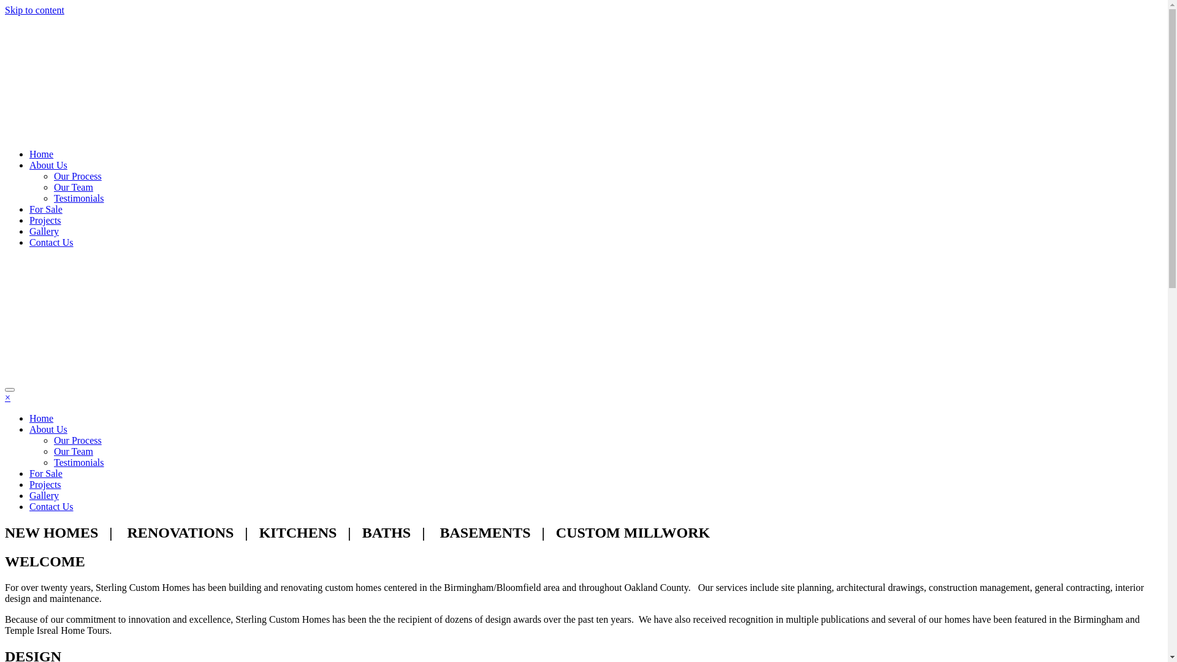 The width and height of the screenshot is (1177, 662). I want to click on Our Process, so click(78, 177).